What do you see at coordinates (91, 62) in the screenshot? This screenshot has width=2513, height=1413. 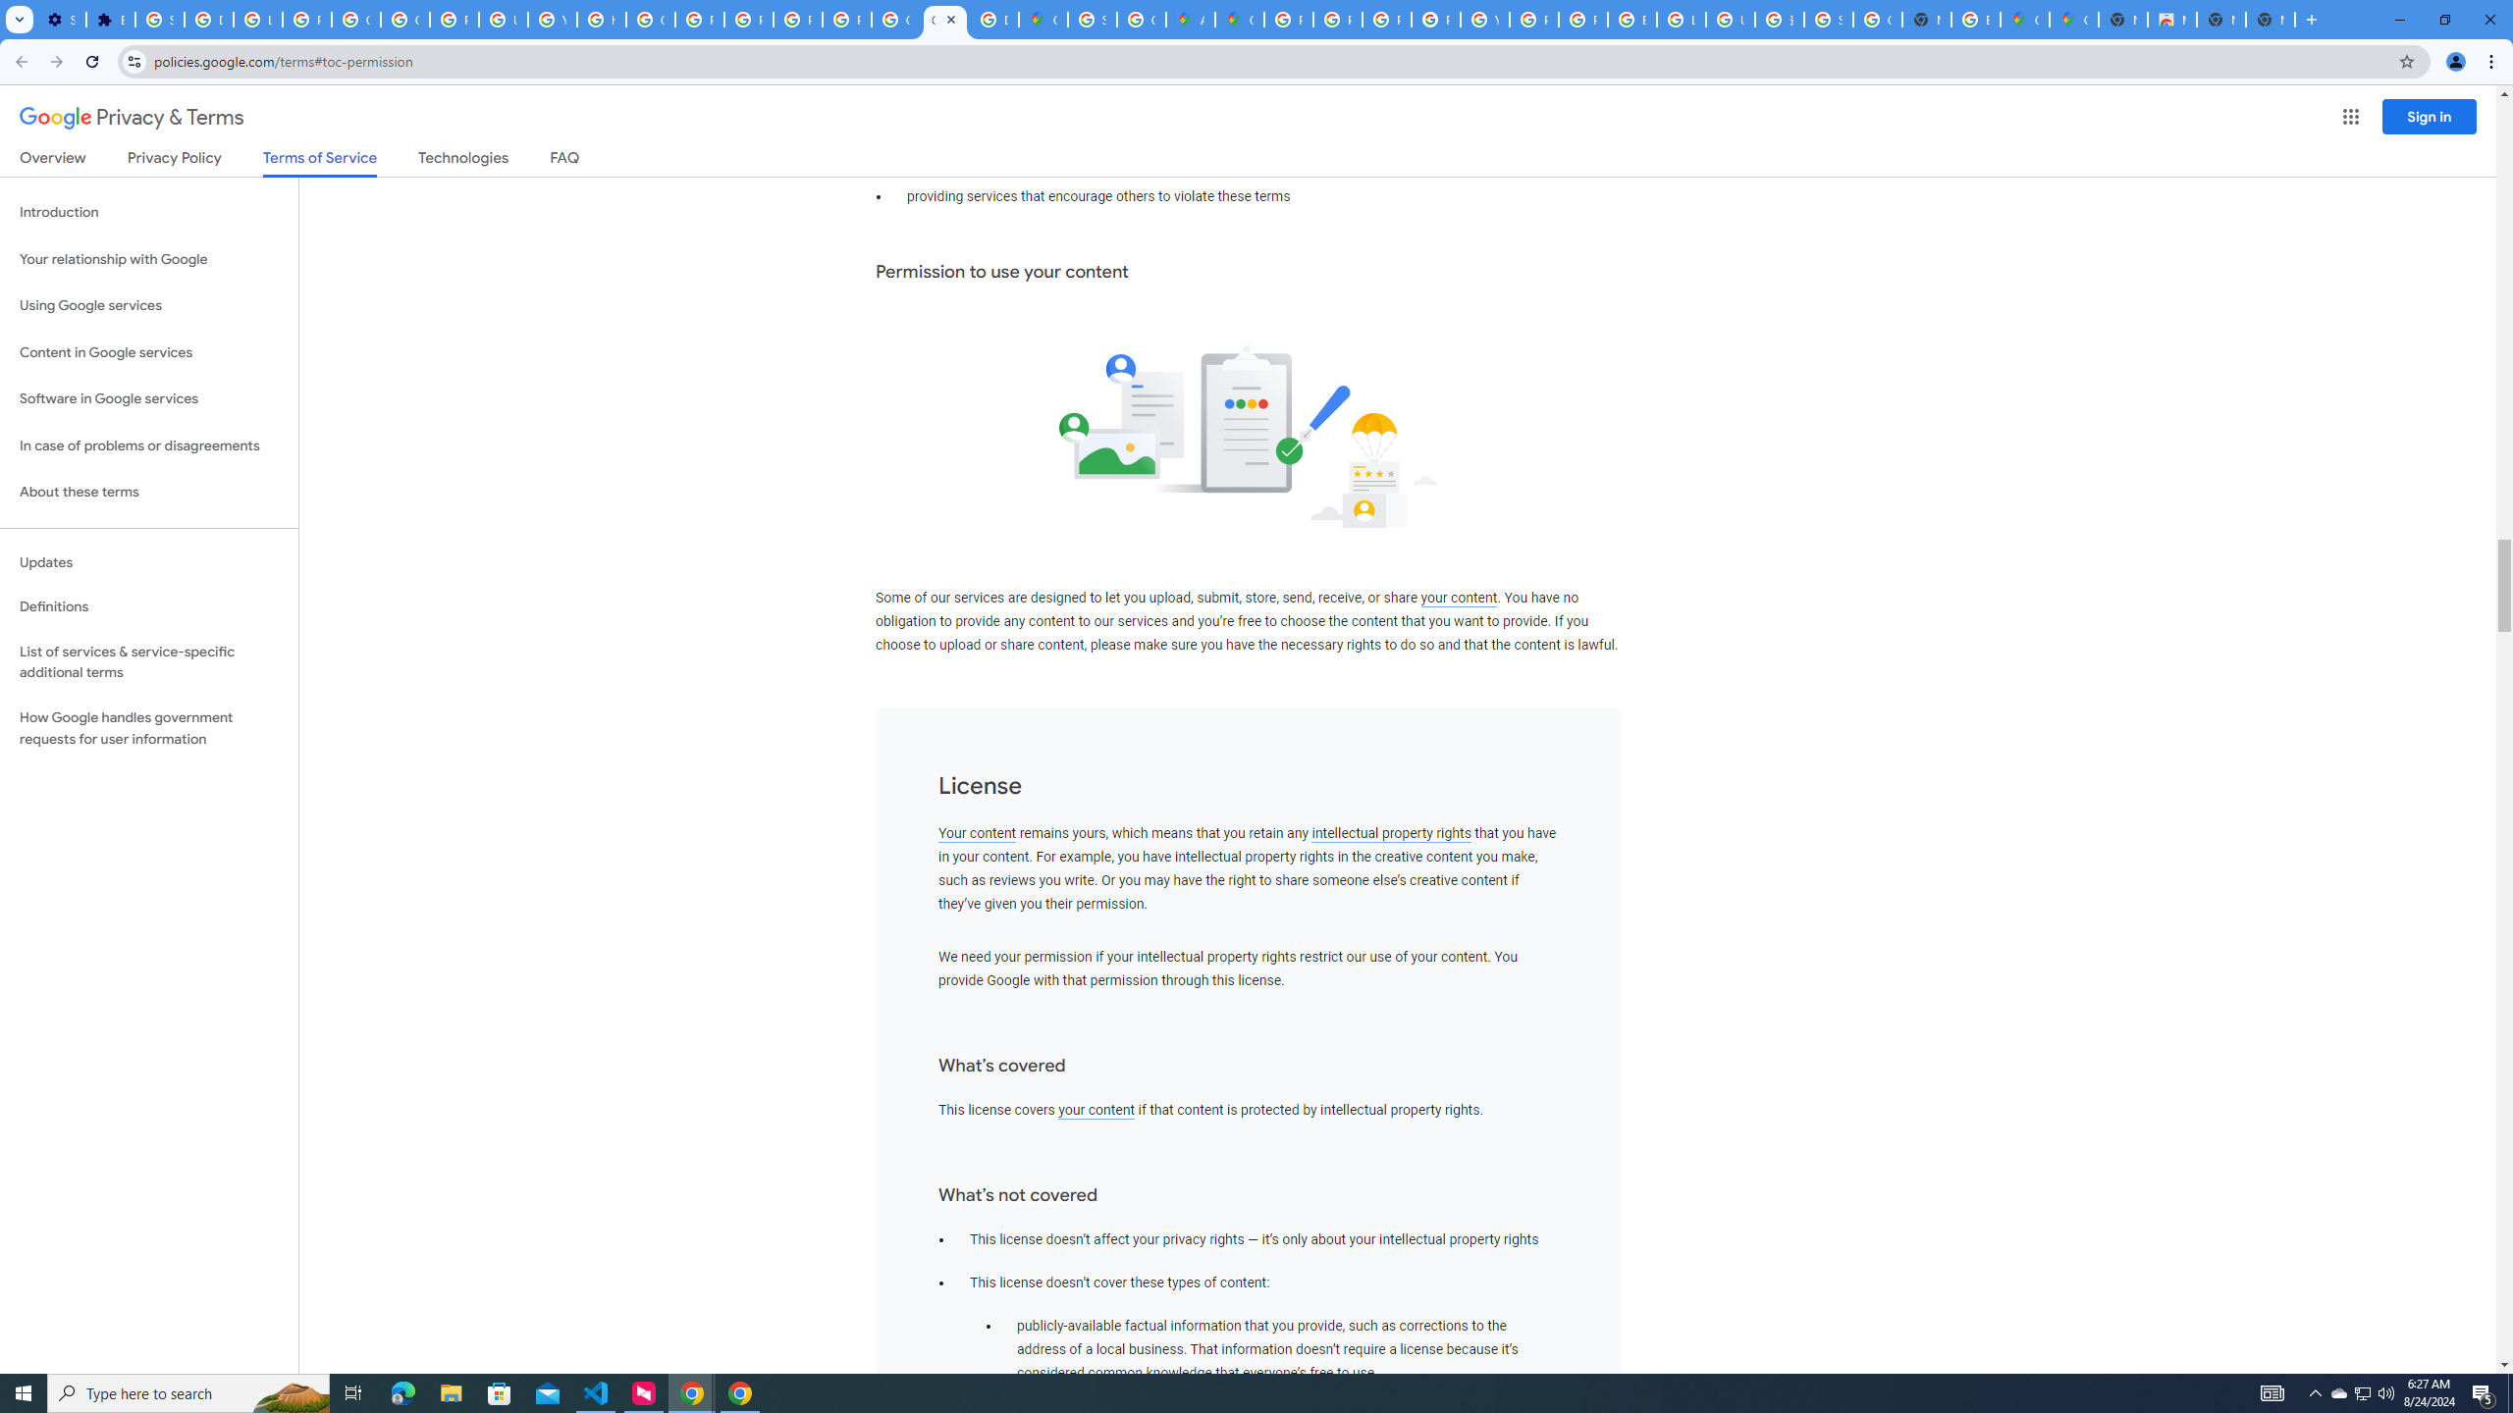 I see `Reload` at bounding box center [91, 62].